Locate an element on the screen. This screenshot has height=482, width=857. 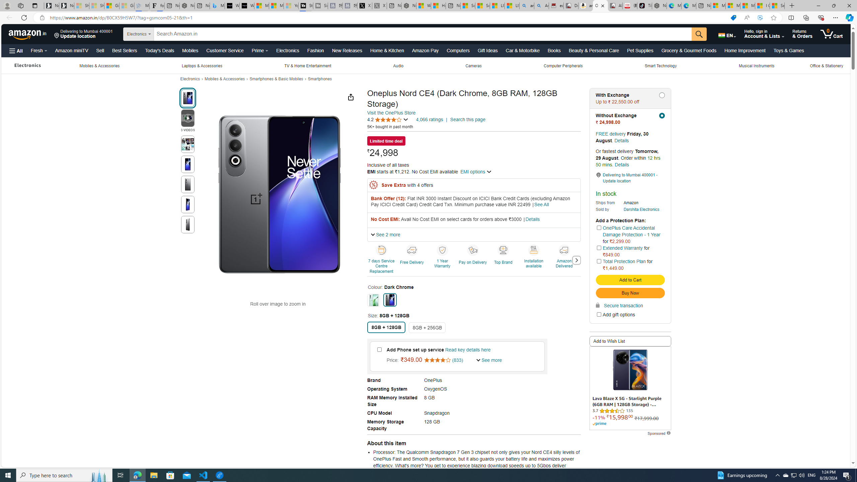
Address and search bar is located at coordinates (388, 18).